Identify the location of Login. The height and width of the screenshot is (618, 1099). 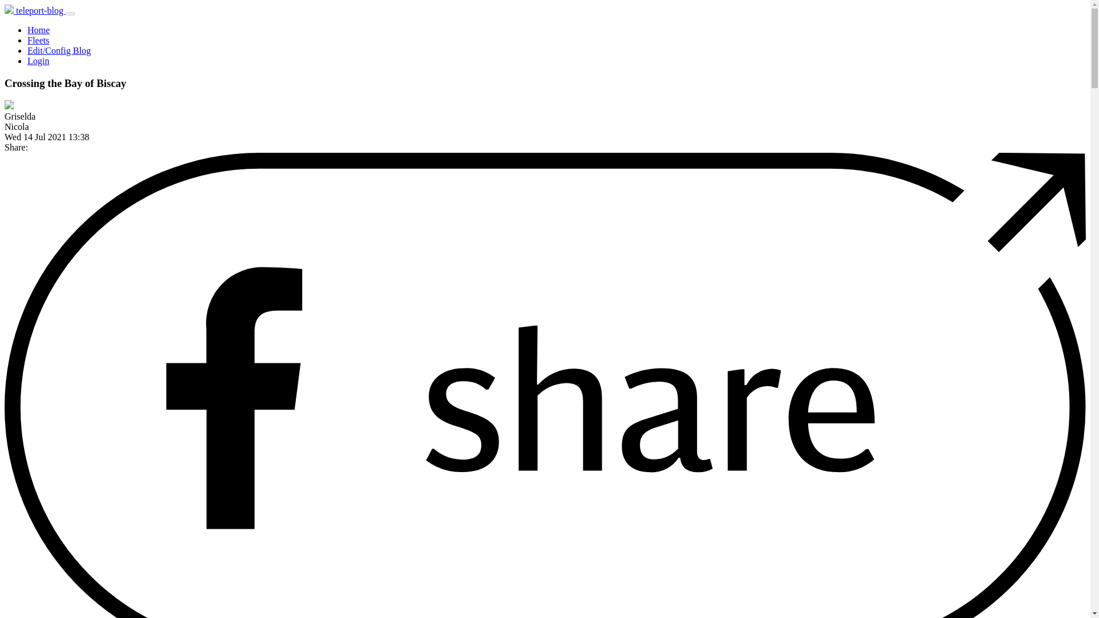
(38, 61).